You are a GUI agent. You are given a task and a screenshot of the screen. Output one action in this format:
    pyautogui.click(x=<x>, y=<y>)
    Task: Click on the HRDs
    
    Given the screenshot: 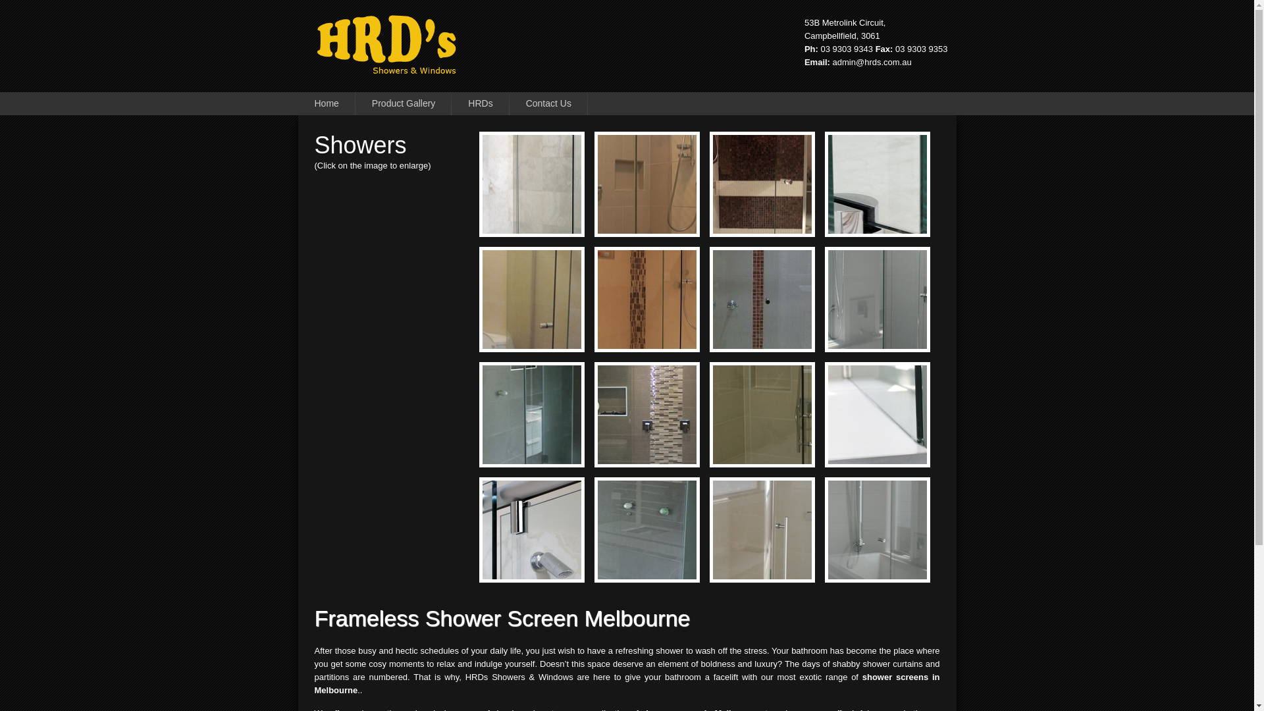 What is the action you would take?
    pyautogui.click(x=481, y=104)
    